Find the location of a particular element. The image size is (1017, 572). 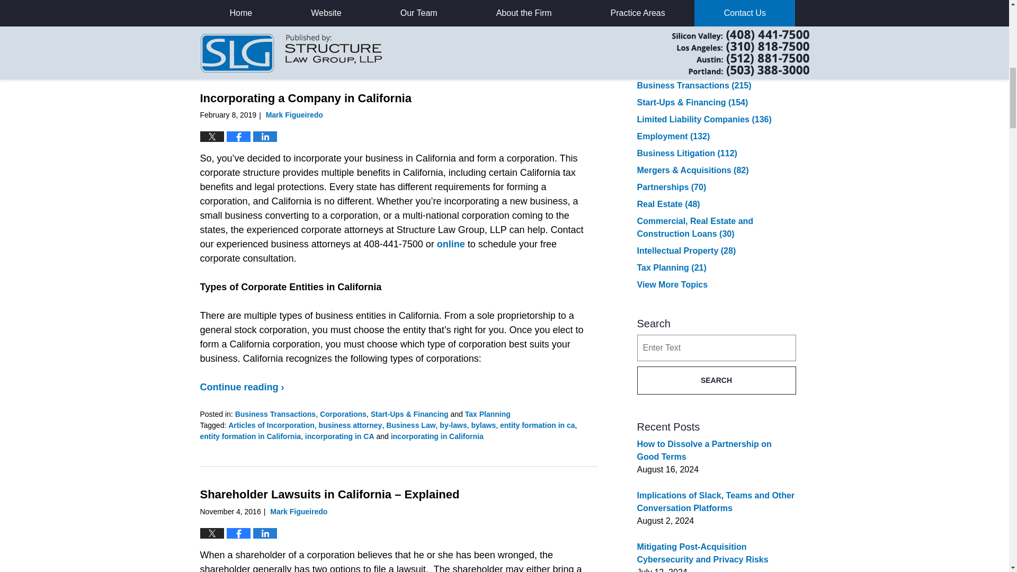

View all posts tagged with Articles of Incorporation is located at coordinates (271, 425).